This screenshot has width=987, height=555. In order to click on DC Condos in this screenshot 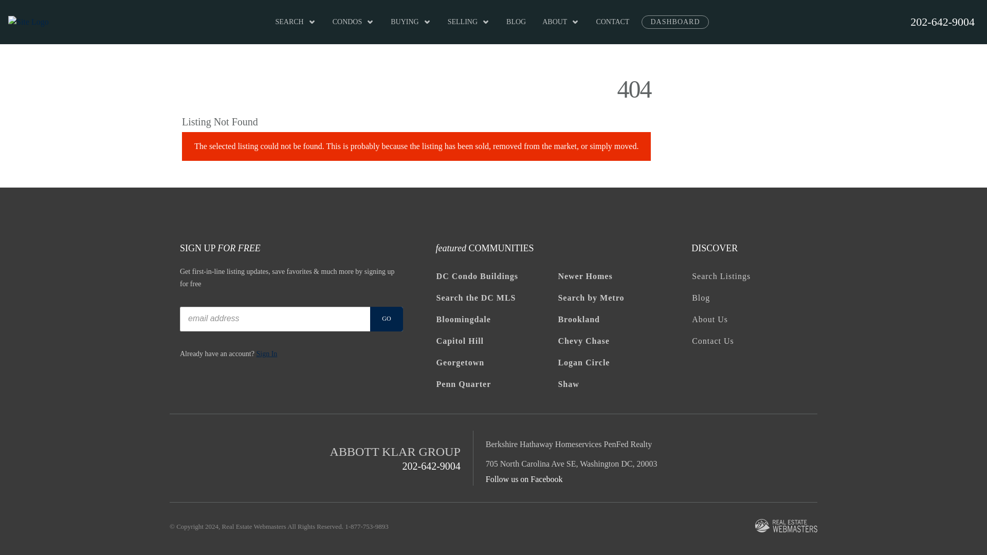, I will do `click(492, 362)`.